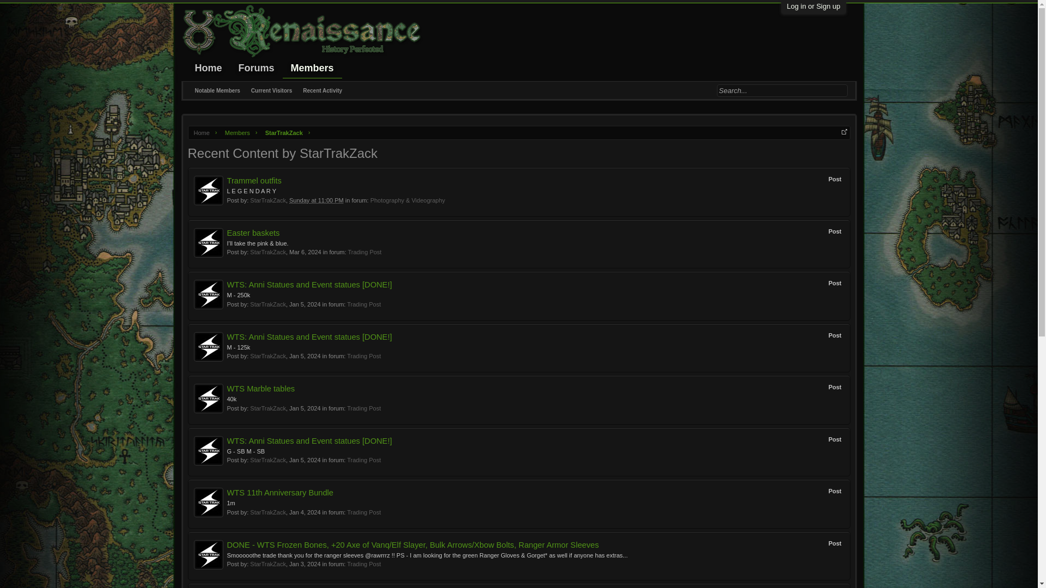 The image size is (1046, 588). Describe the element at coordinates (267, 304) in the screenshot. I see `StarTrakZack` at that location.